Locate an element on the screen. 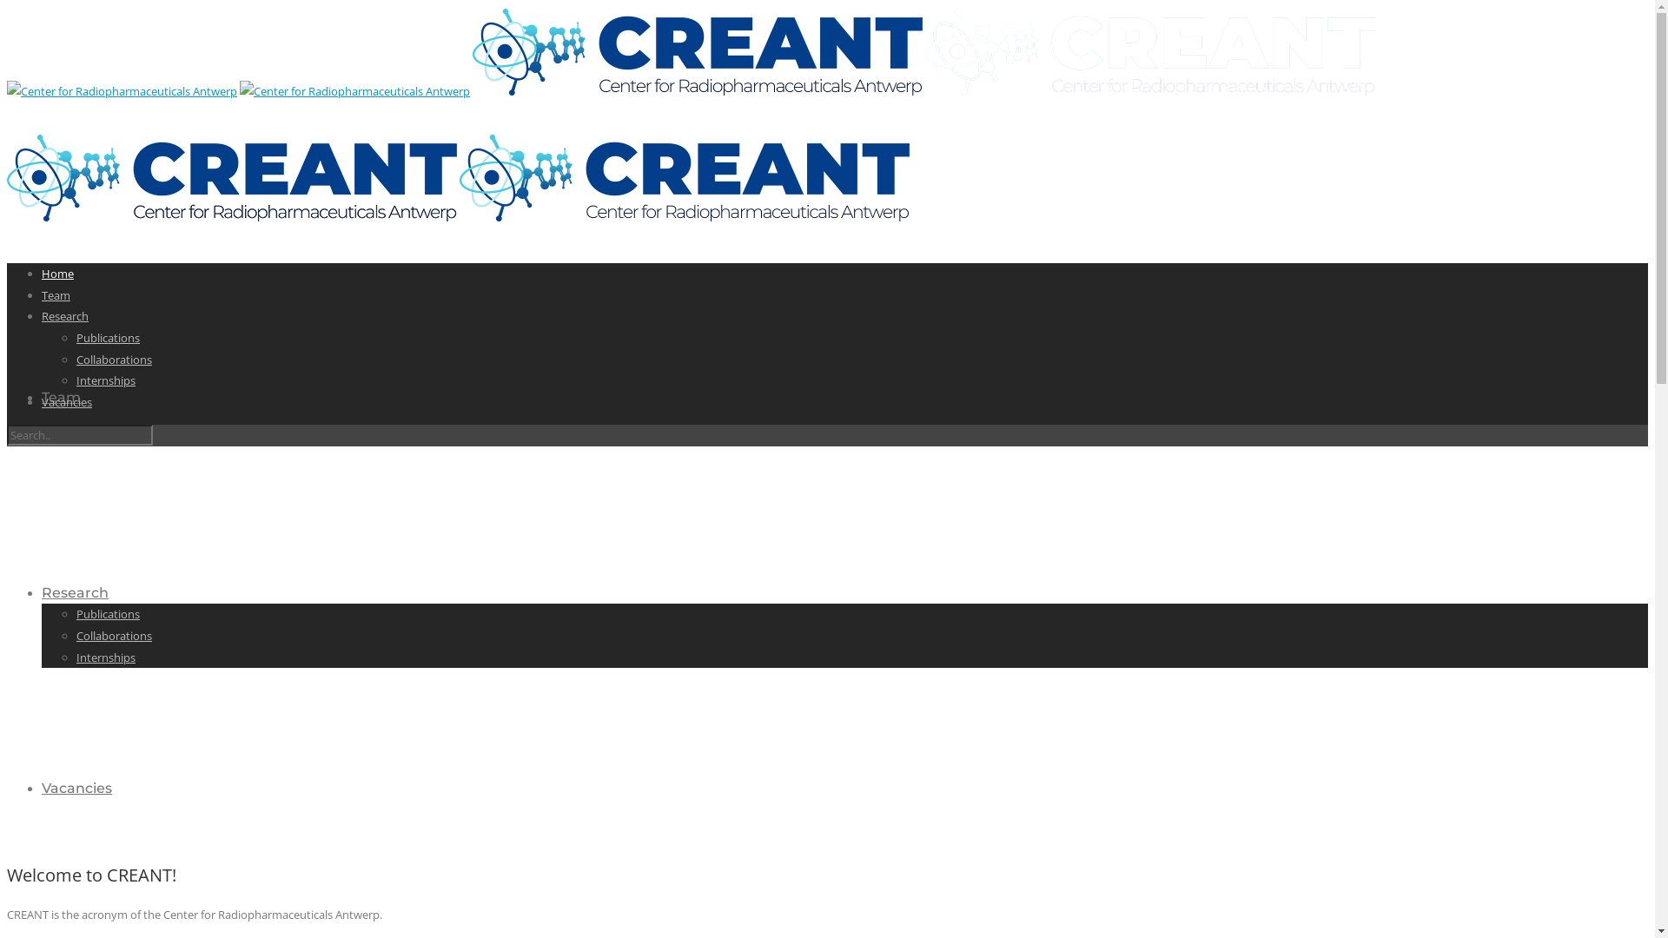 This screenshot has height=938, width=1668. Team is located at coordinates (61, 398).